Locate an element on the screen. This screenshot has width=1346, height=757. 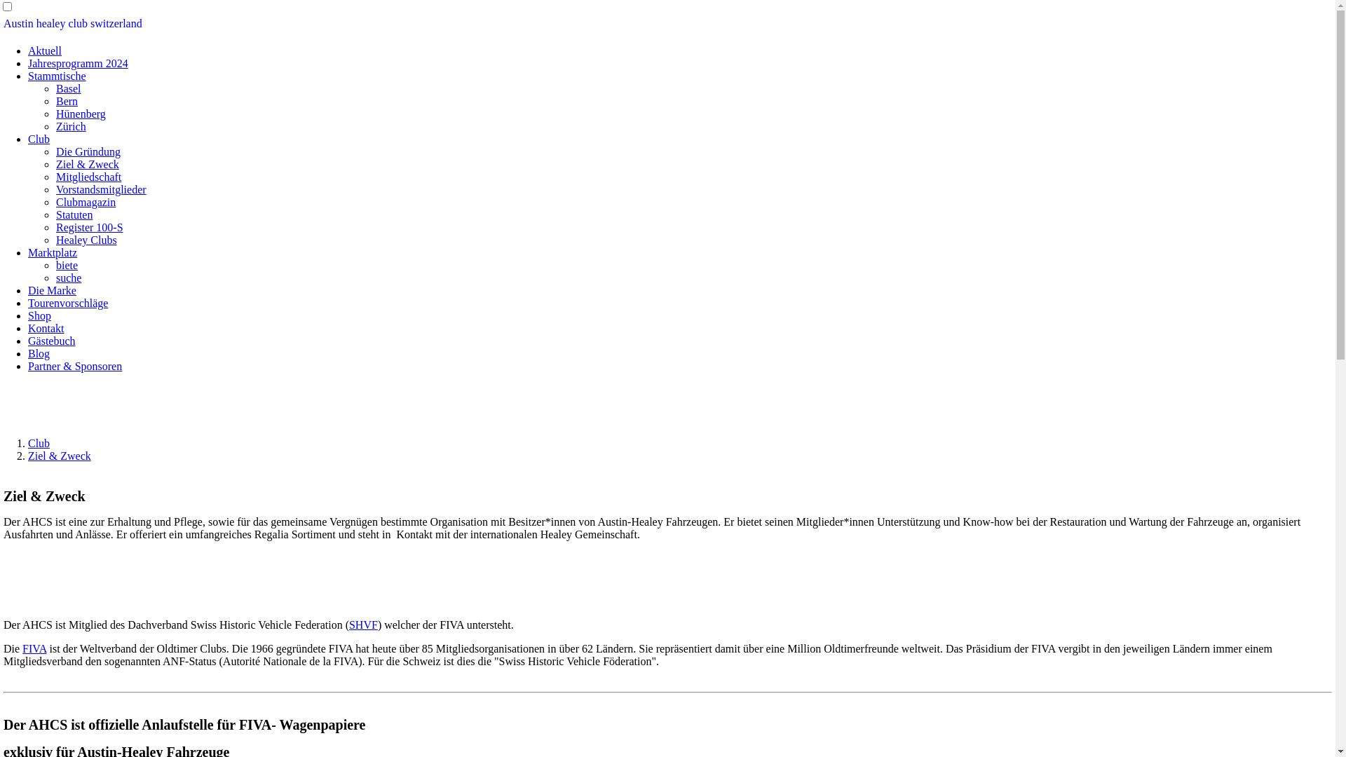
Blog is located at coordinates (39, 353).